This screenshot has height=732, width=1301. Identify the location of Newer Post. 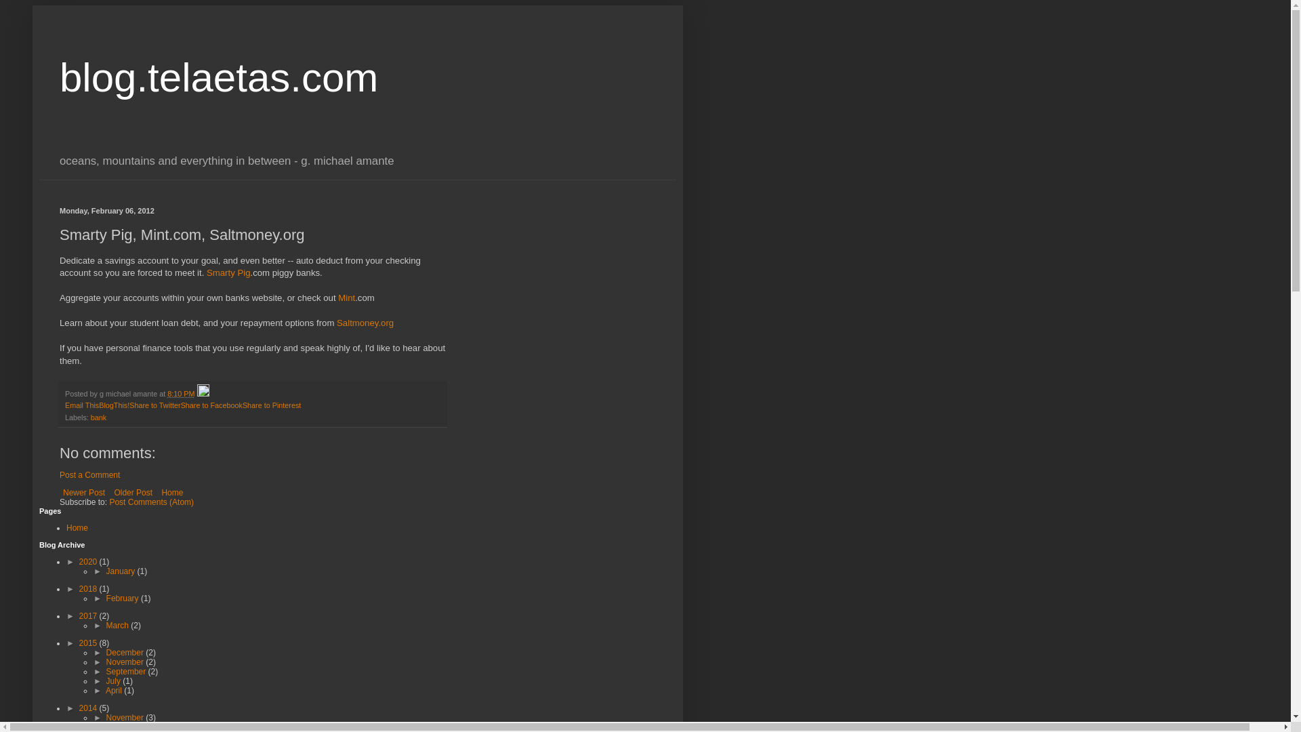
(84, 492).